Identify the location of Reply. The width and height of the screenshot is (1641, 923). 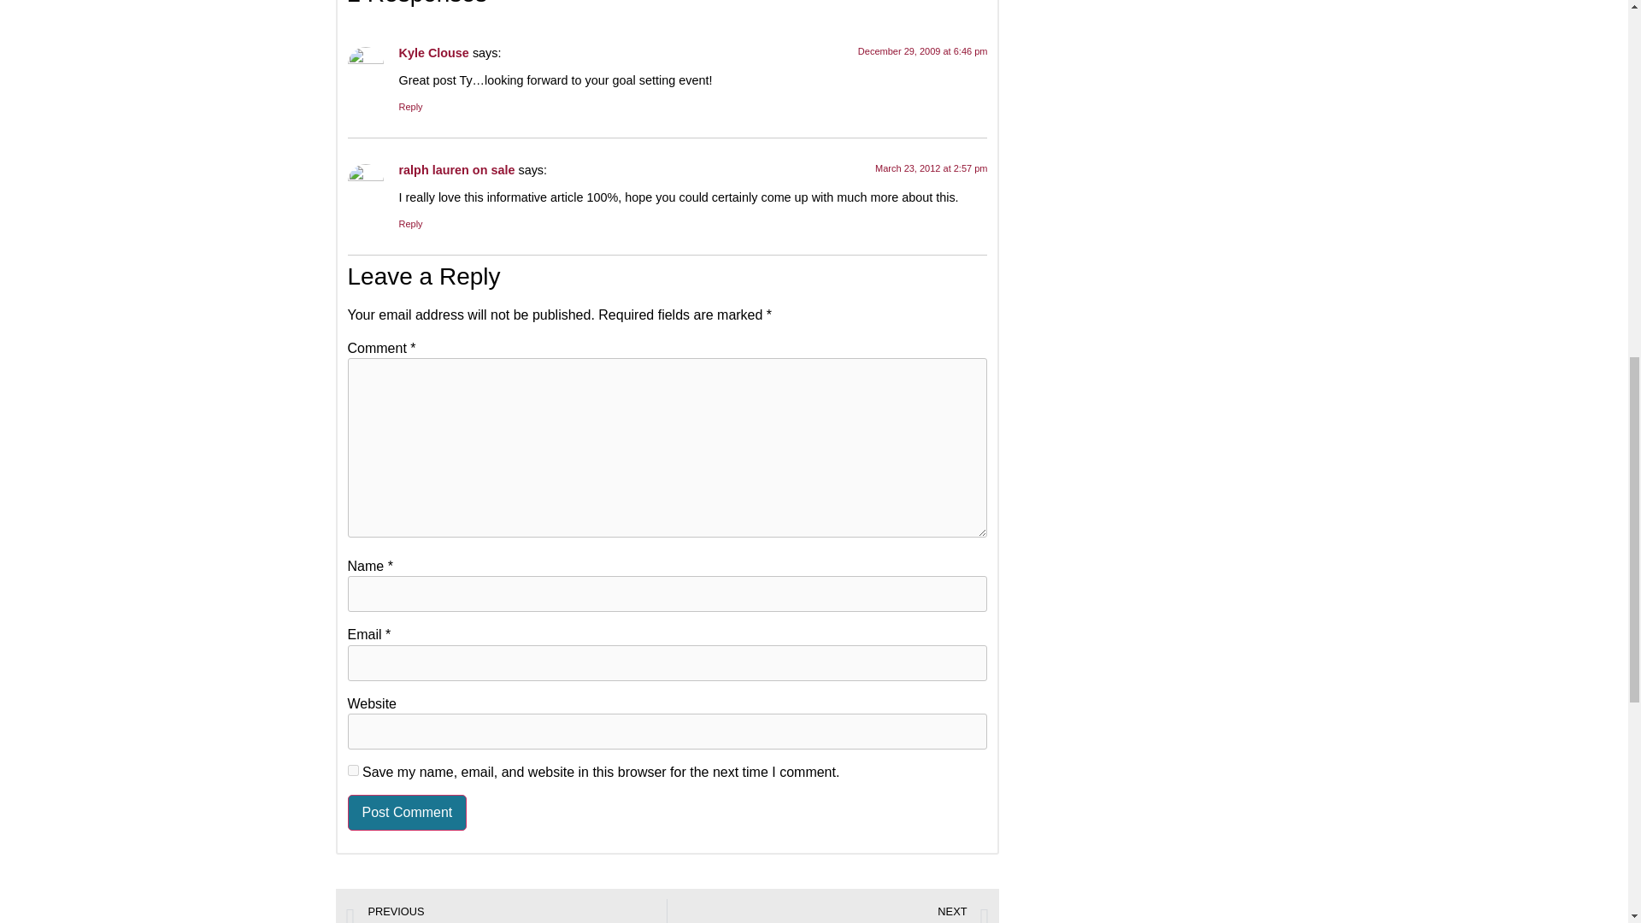
(410, 106).